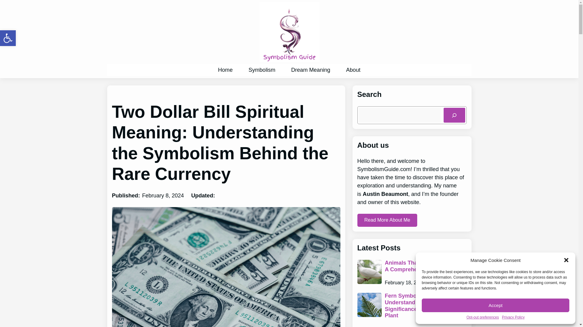 The image size is (583, 327). What do you see at coordinates (483, 317) in the screenshot?
I see `Accept` at bounding box center [483, 317].